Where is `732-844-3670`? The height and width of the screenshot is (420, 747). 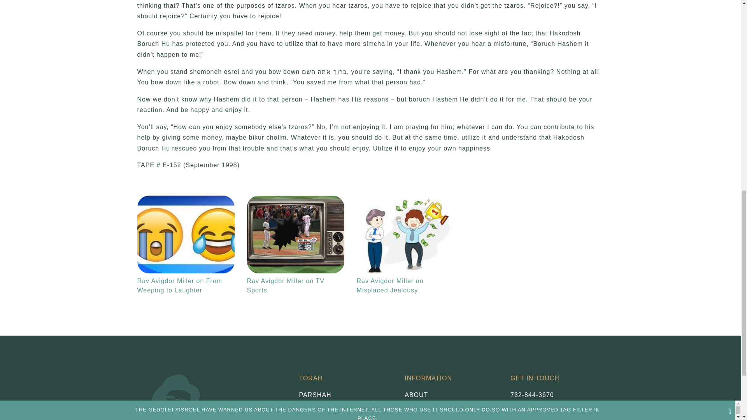
732-844-3670 is located at coordinates (532, 394).